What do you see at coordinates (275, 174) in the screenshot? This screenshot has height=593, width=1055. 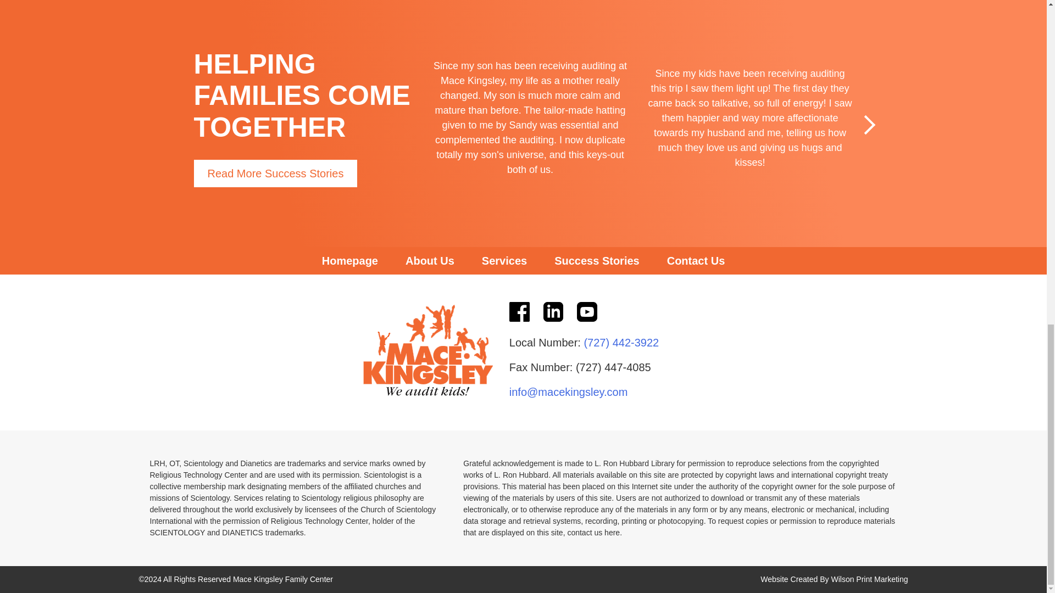 I see `Read More Success Stories` at bounding box center [275, 174].